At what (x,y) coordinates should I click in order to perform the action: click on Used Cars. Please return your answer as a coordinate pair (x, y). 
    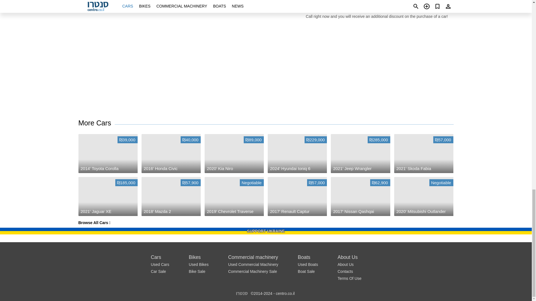
    Looking at the image, I should click on (96, 123).